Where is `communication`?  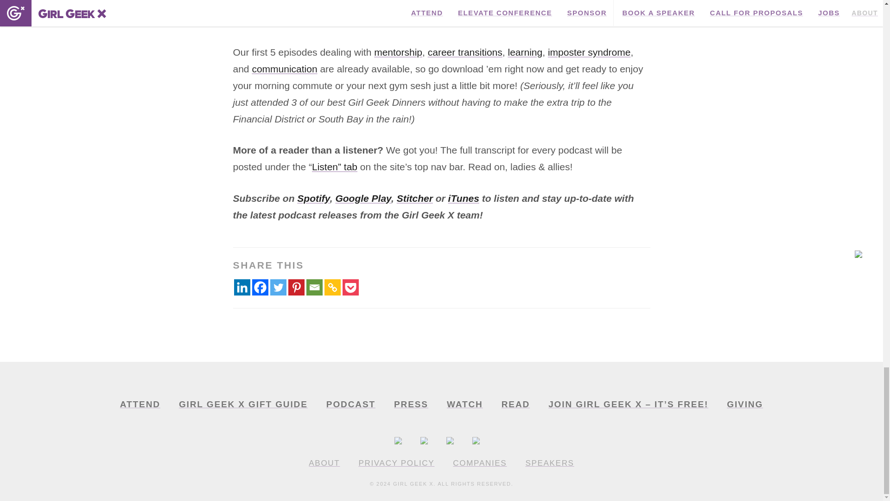
communication is located at coordinates (284, 69).